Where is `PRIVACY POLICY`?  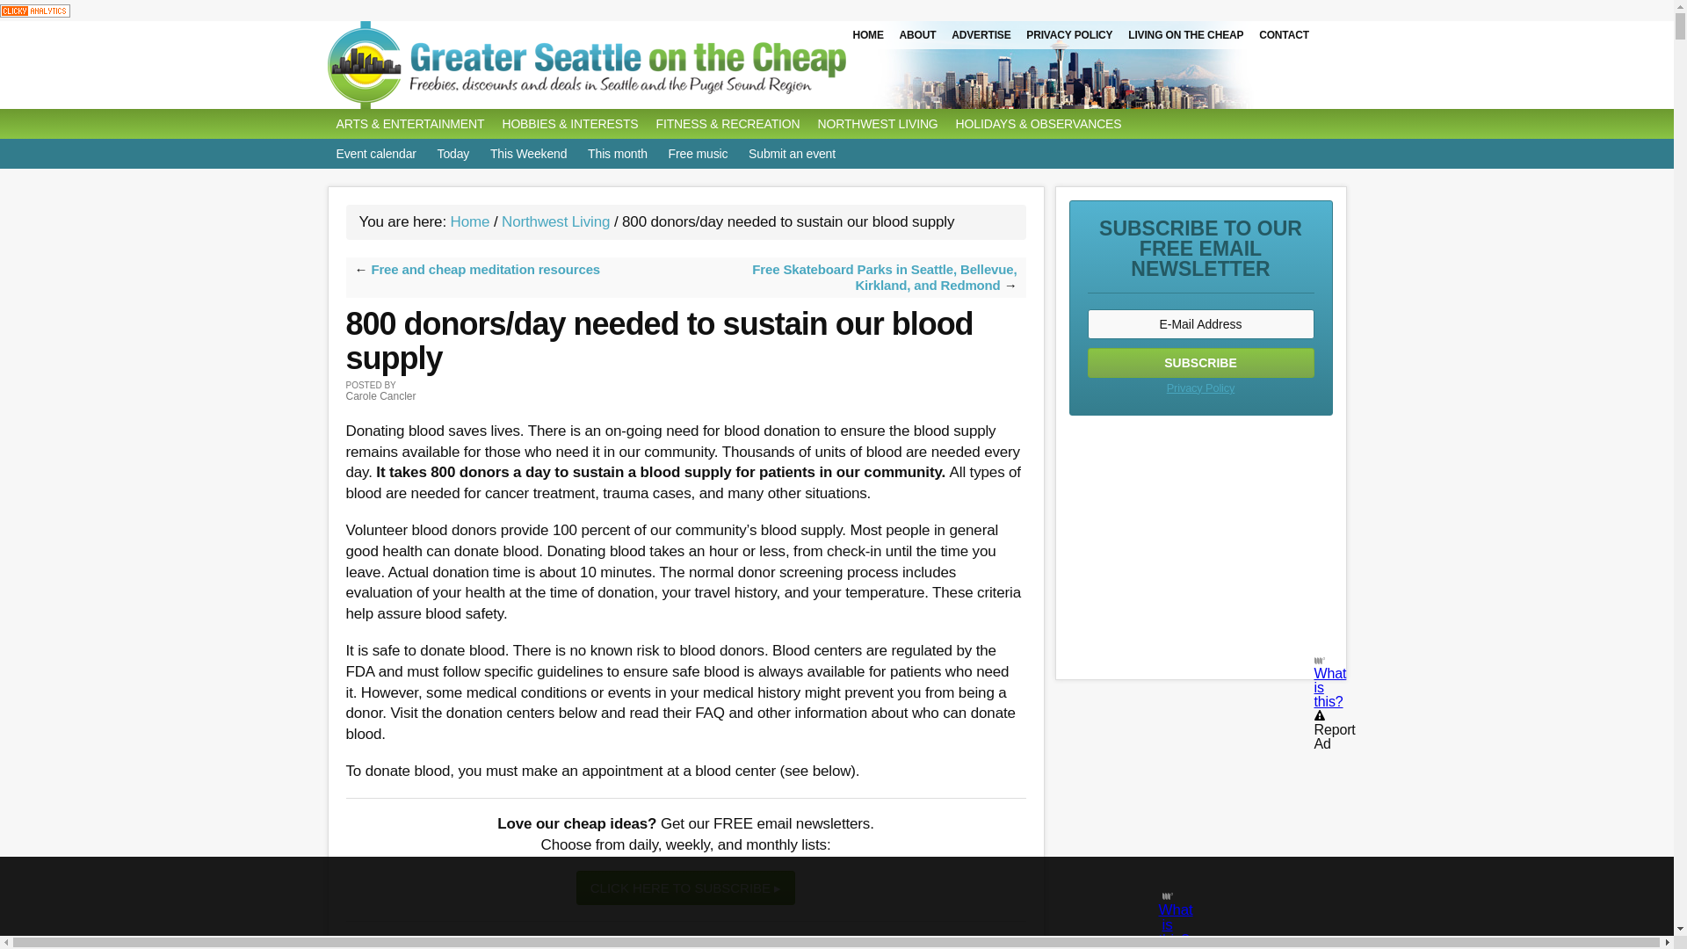 PRIVACY POLICY is located at coordinates (1068, 35).